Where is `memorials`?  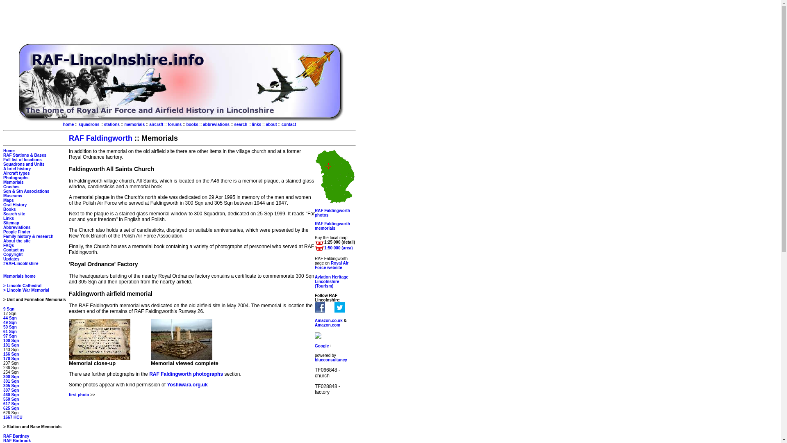 memorials is located at coordinates (134, 124).